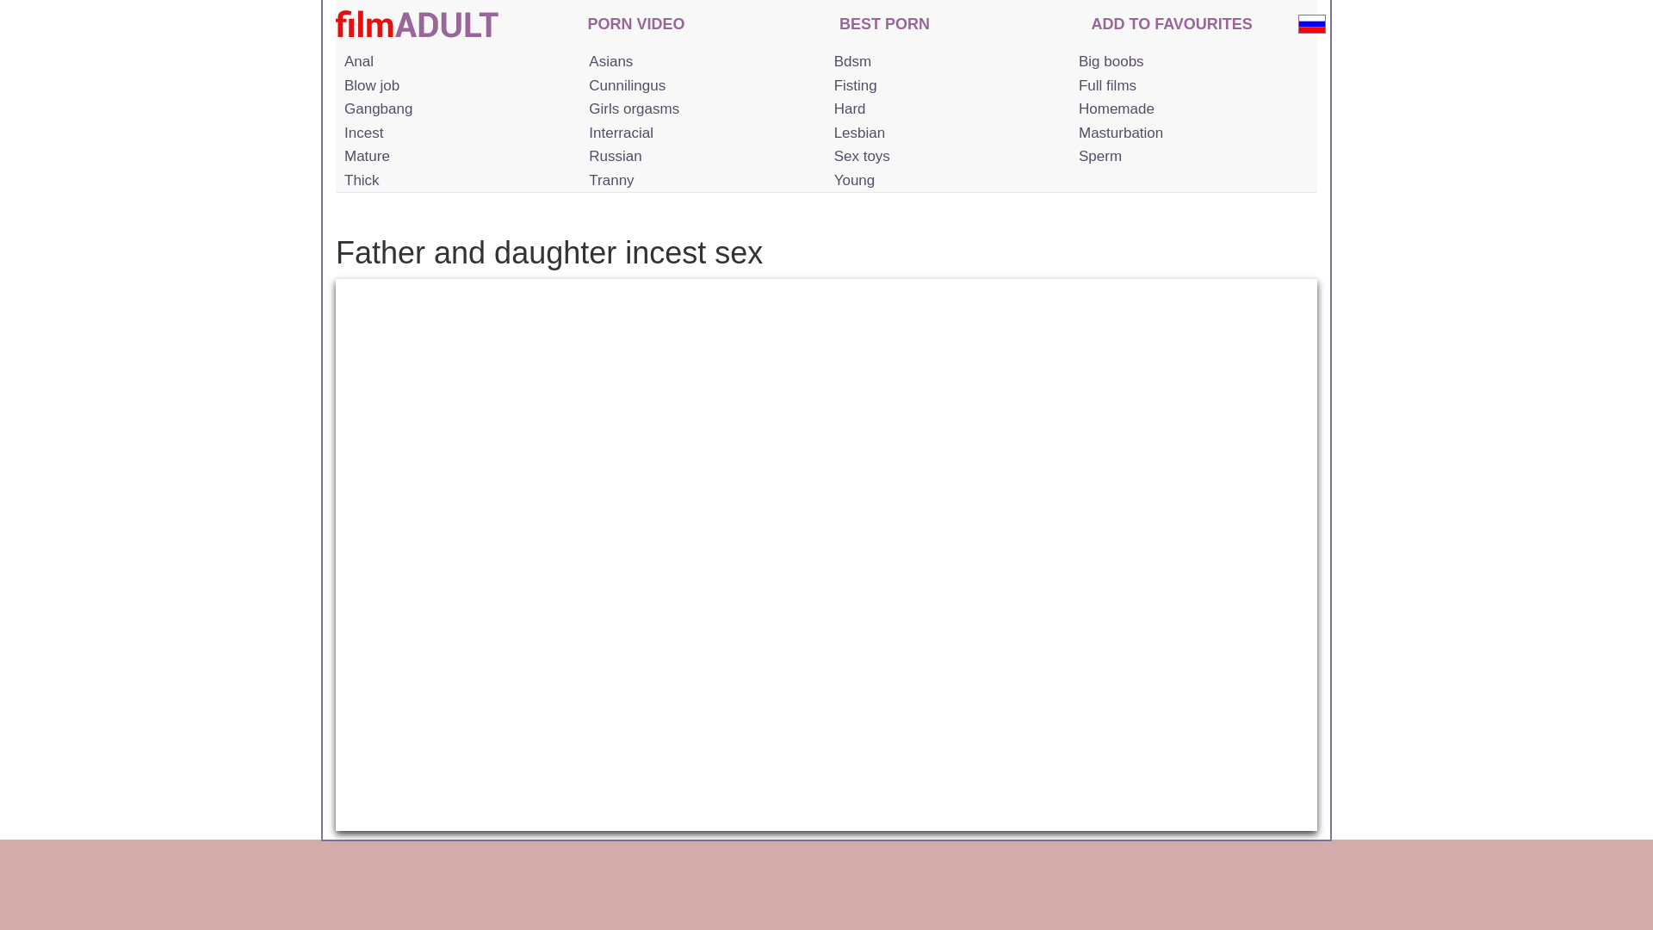 This screenshot has height=930, width=1653. Describe the element at coordinates (945, 86) in the screenshot. I see `Fisting porn` at that location.